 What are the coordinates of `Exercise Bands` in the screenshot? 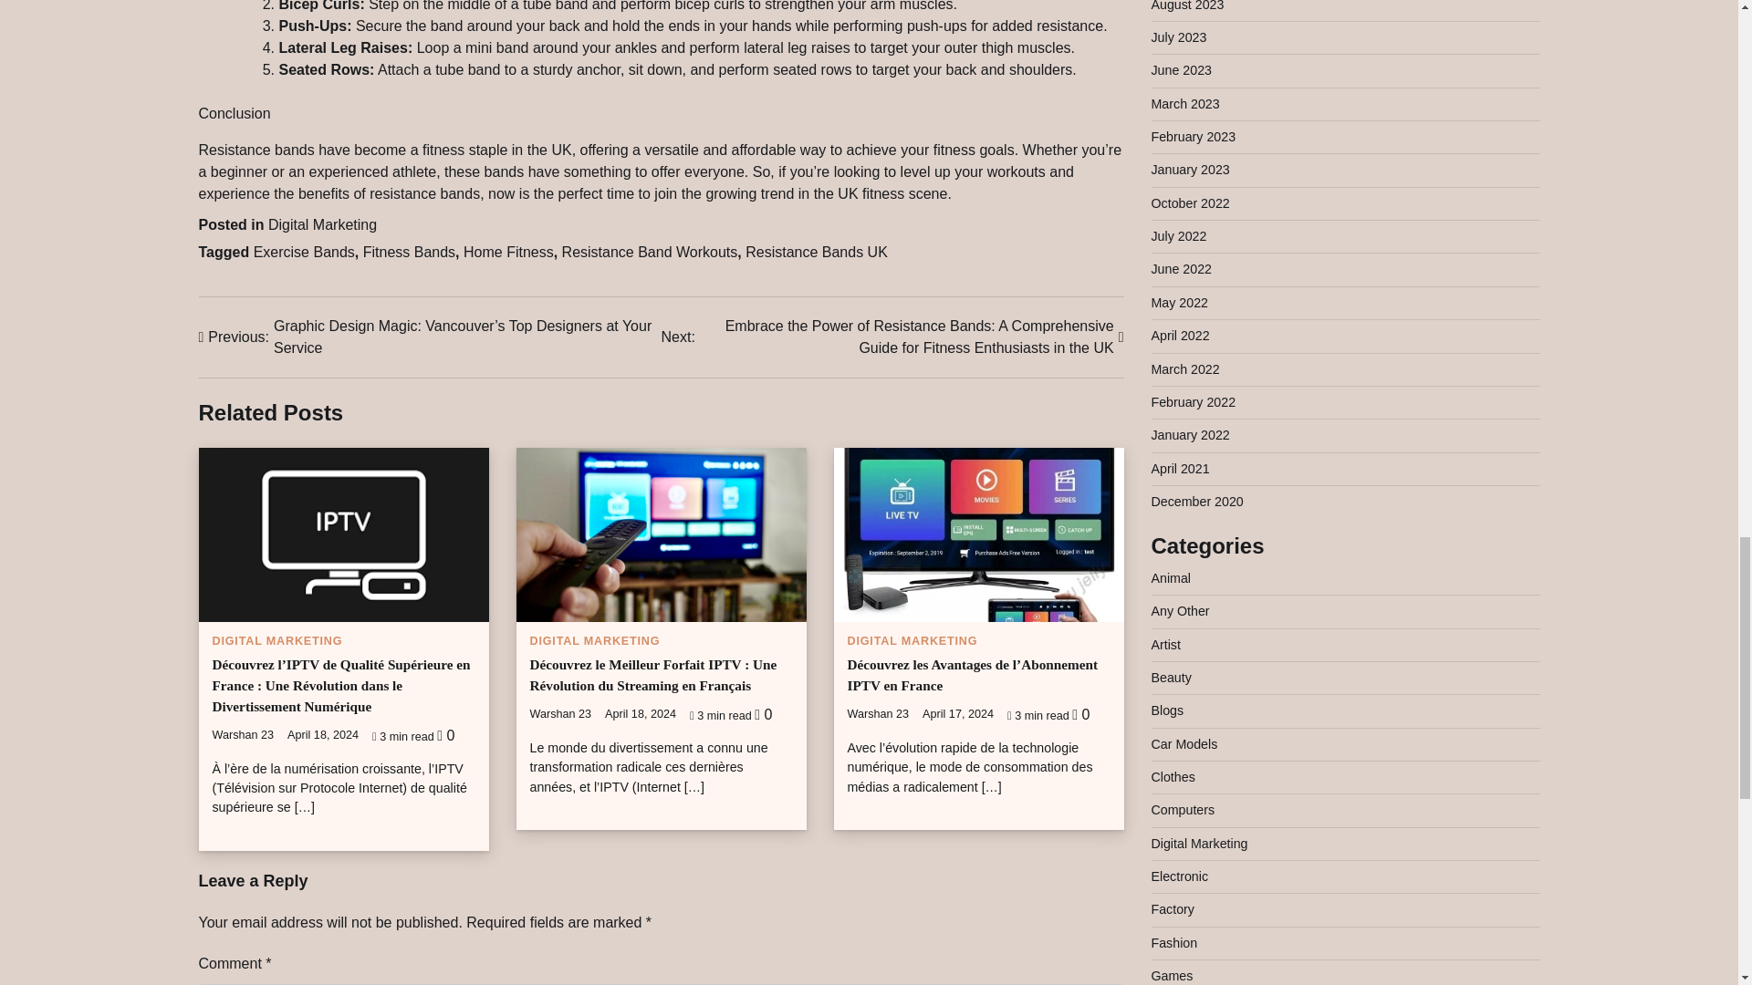 It's located at (305, 252).